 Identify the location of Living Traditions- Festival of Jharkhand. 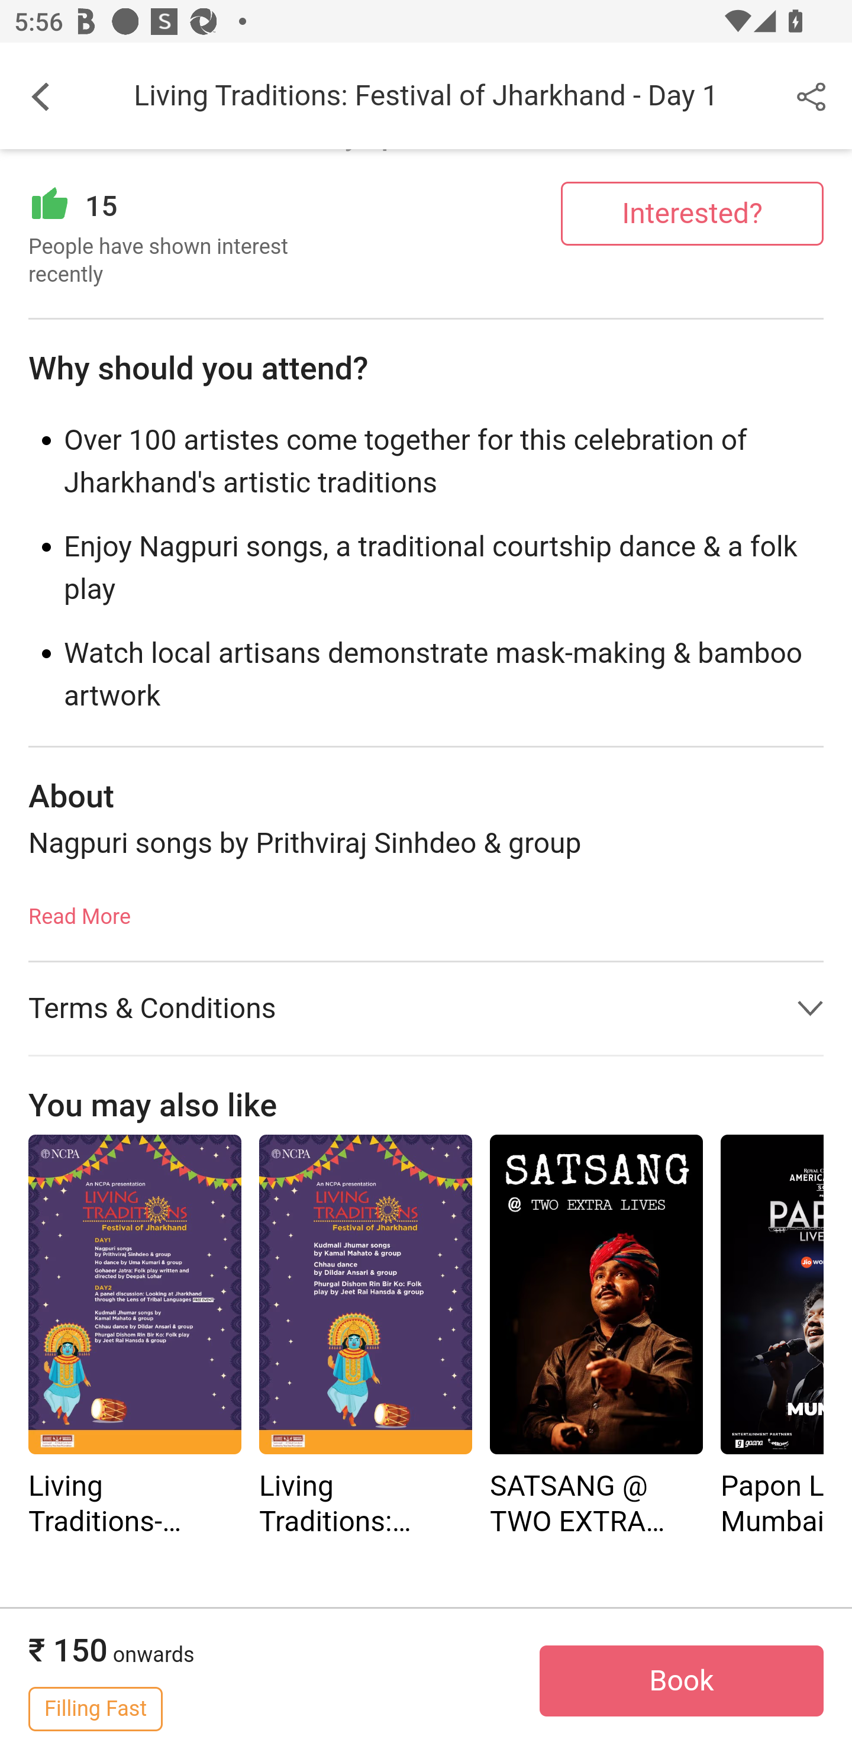
(134, 1338).